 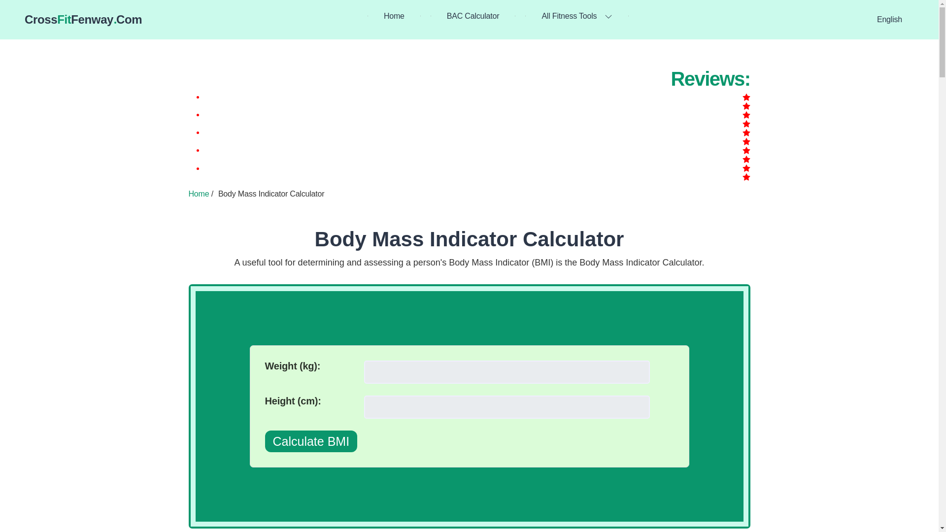 I want to click on how to sign pdf on mac, so click(x=199, y=193).